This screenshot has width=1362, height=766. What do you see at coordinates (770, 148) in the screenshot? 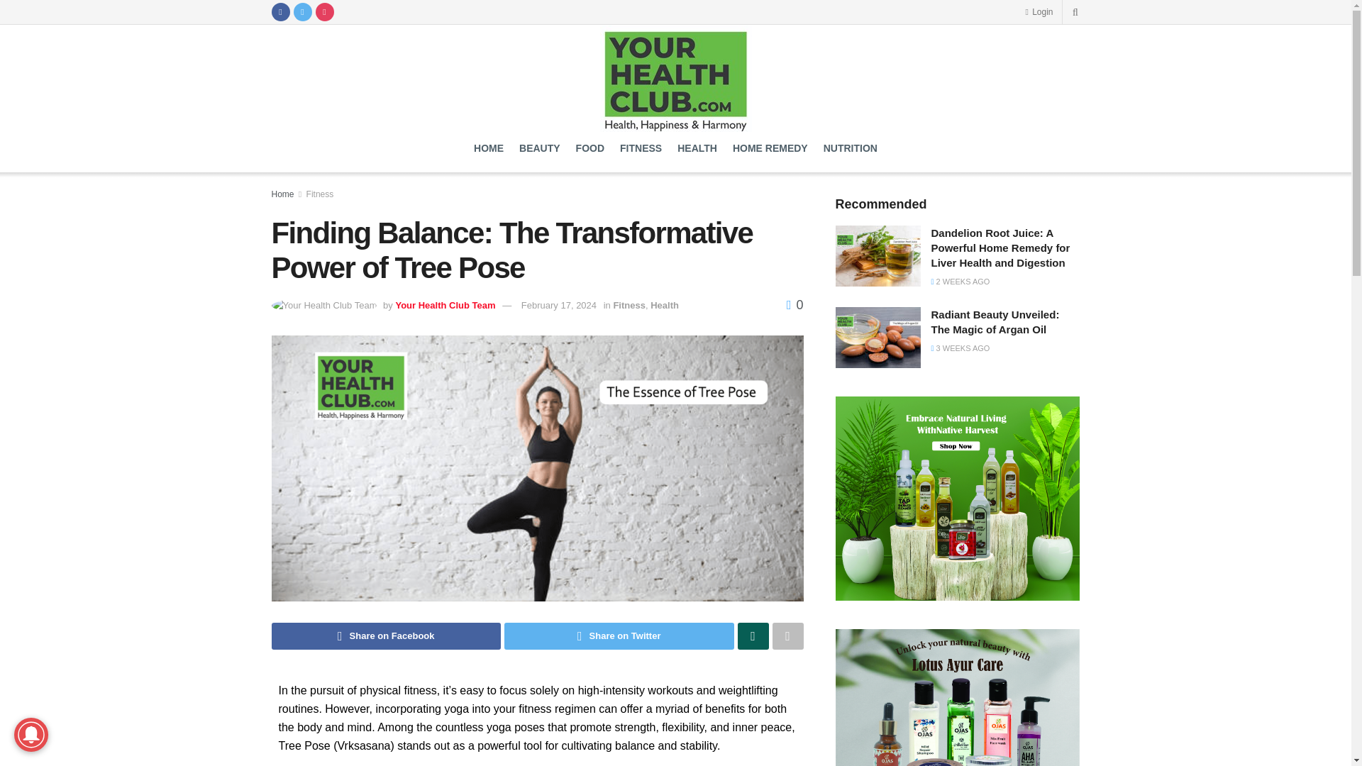
I see `HOME REMEDY` at bounding box center [770, 148].